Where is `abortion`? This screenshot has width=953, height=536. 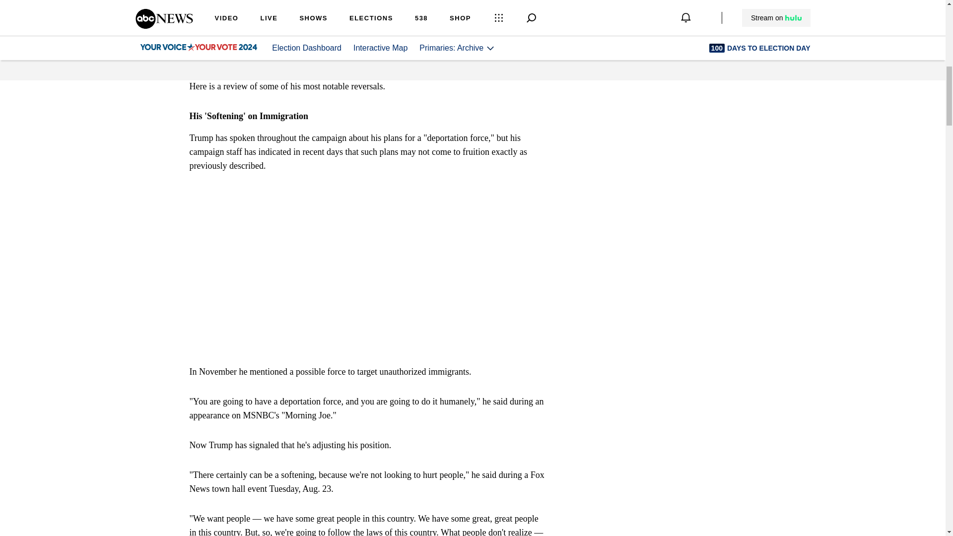 abortion is located at coordinates (522, 29).